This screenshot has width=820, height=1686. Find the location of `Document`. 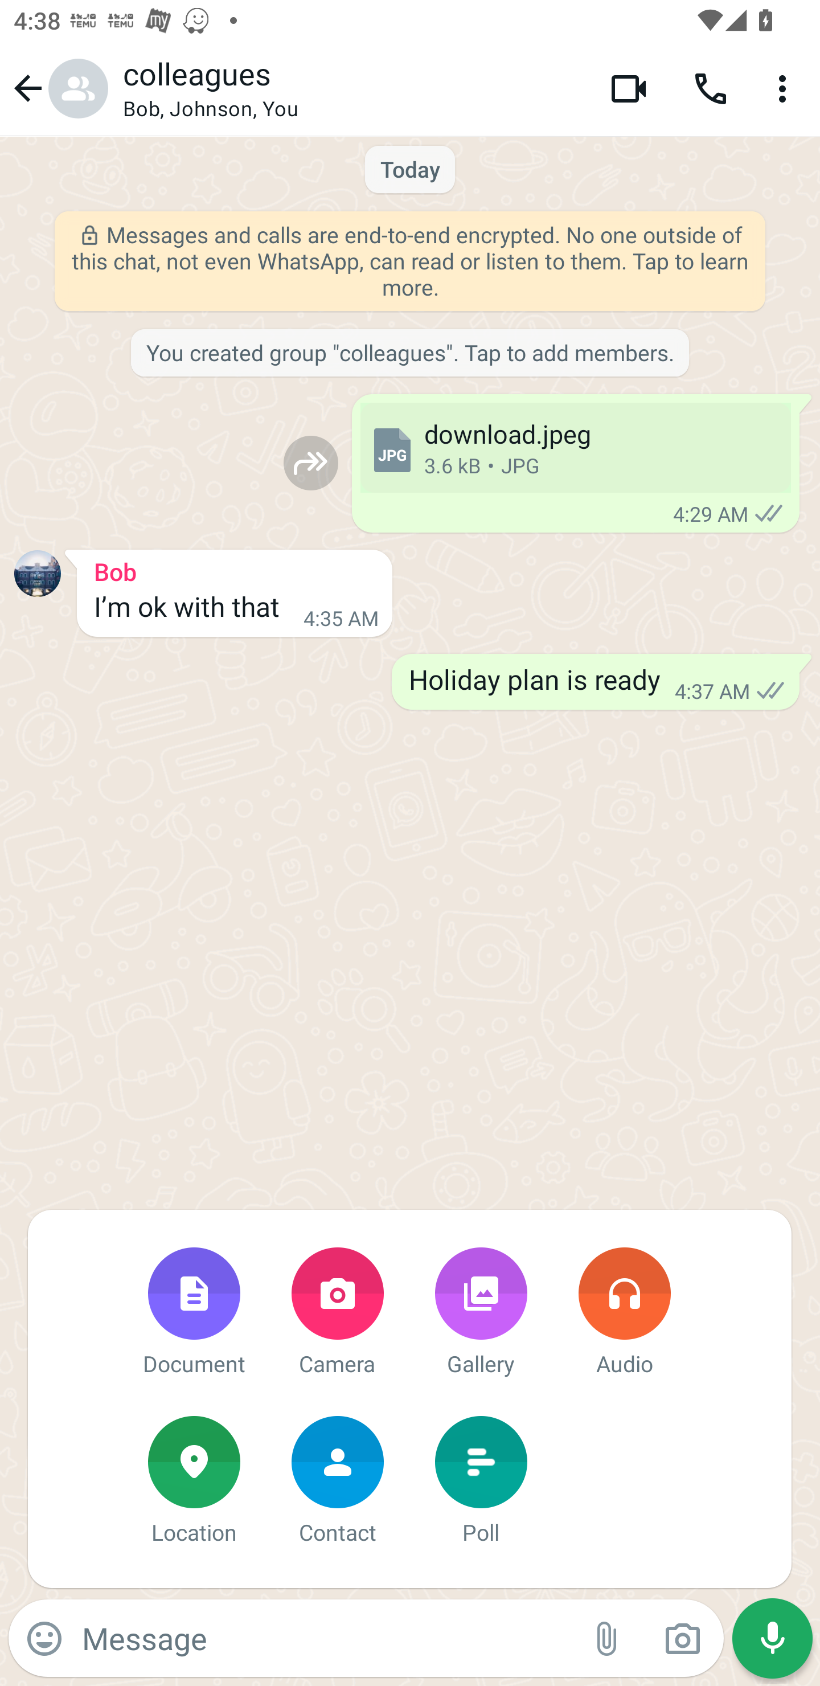

Document is located at coordinates (194, 1313).